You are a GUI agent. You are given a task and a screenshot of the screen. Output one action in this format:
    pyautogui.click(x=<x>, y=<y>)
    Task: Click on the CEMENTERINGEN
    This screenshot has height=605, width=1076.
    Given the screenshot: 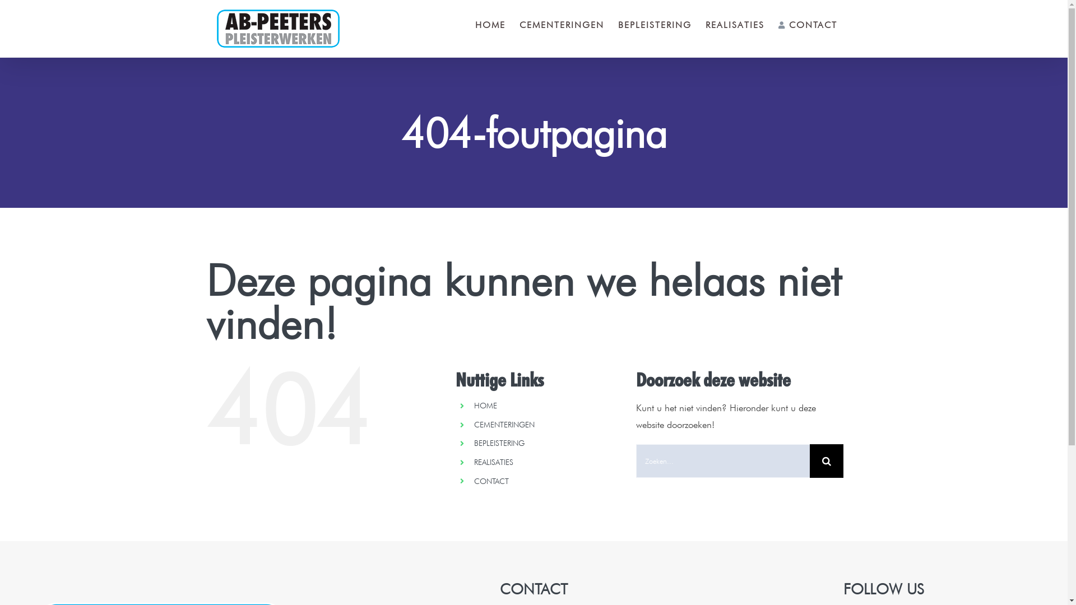 What is the action you would take?
    pyautogui.click(x=562, y=25)
    